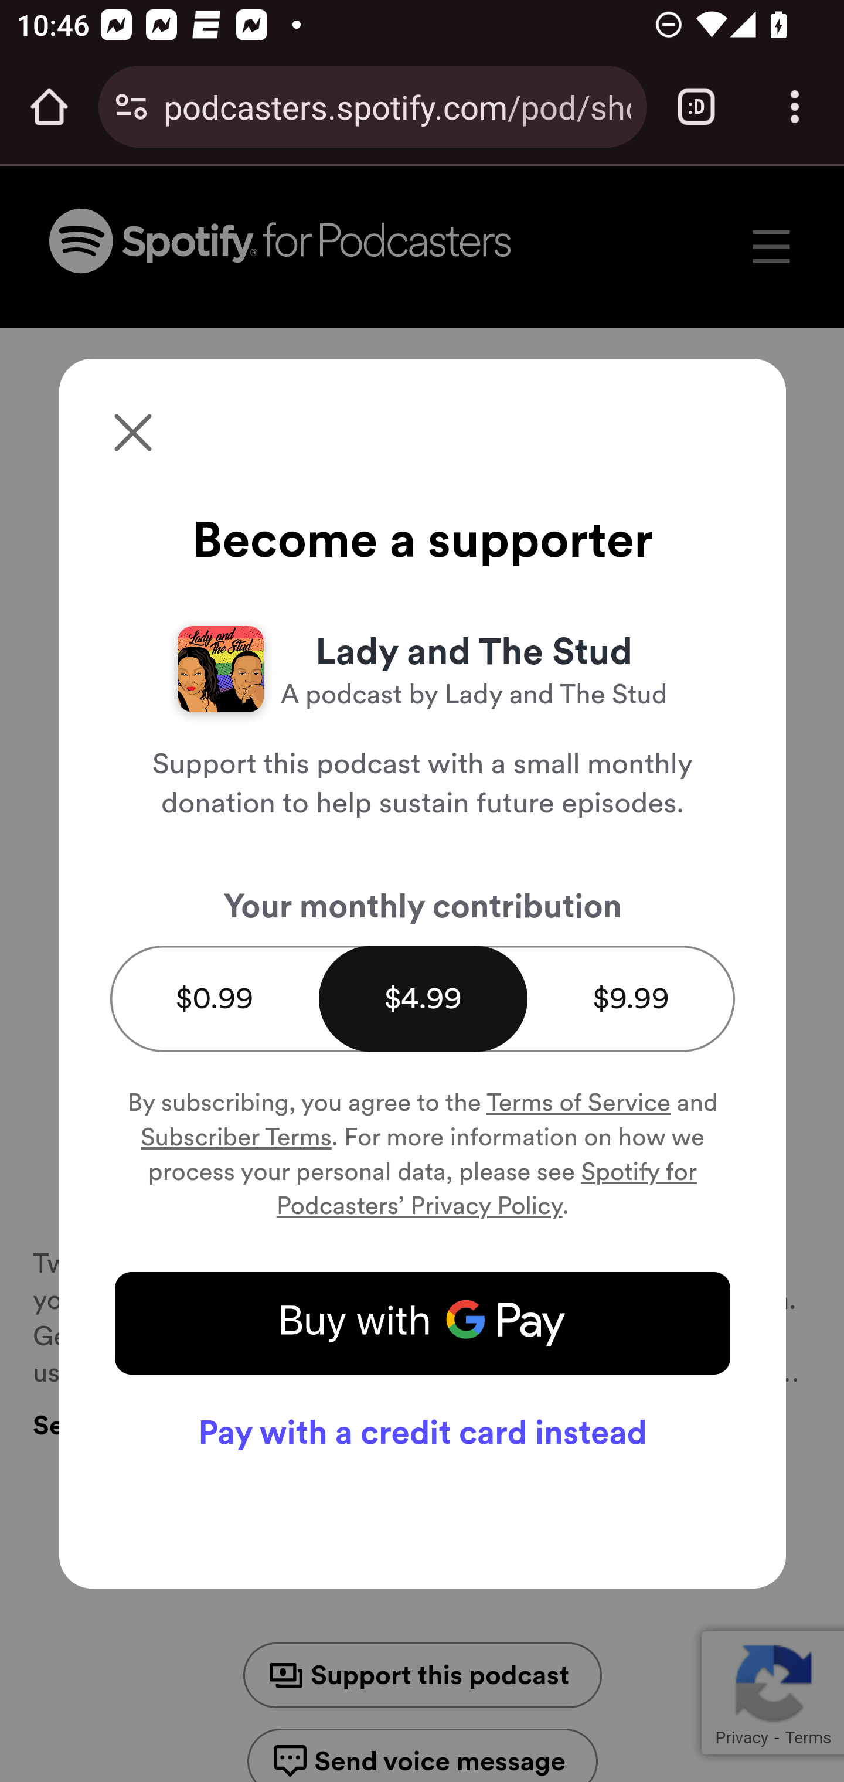 This screenshot has width=844, height=1782. Describe the element at coordinates (49, 107) in the screenshot. I see `Open the home page` at that location.